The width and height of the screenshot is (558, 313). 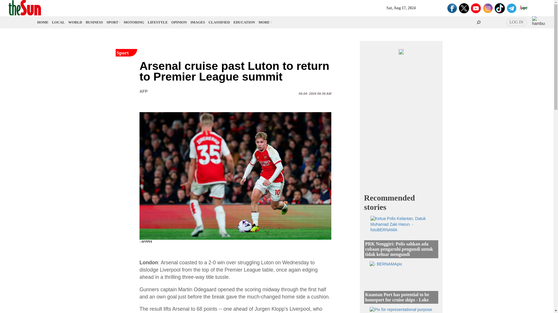 I want to click on BUSINESS, so click(x=94, y=22).